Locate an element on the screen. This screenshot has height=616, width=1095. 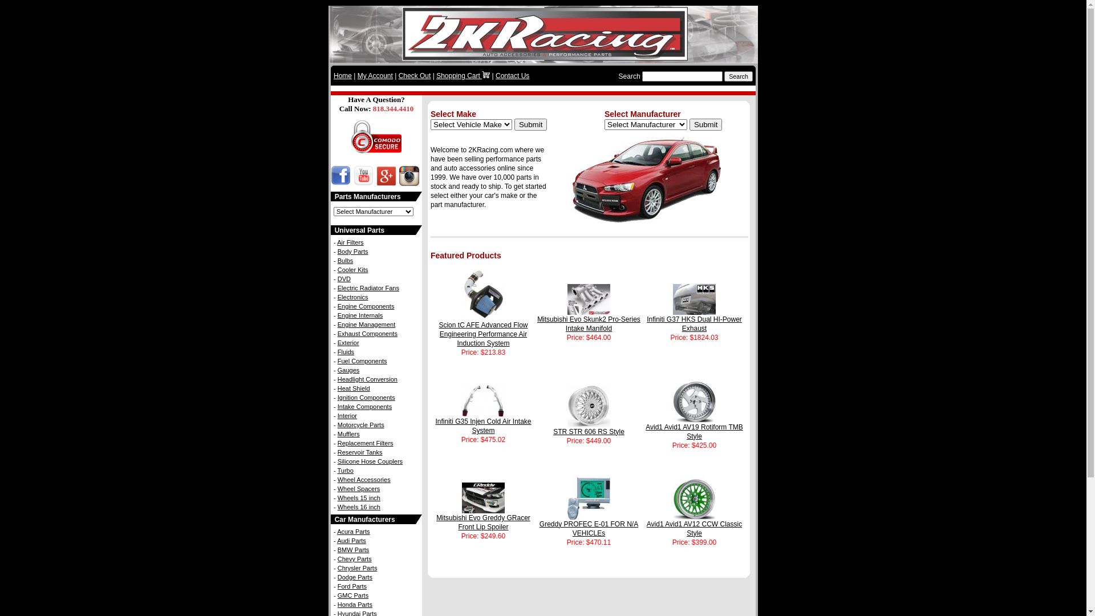
Heat Shield is located at coordinates (354, 388).